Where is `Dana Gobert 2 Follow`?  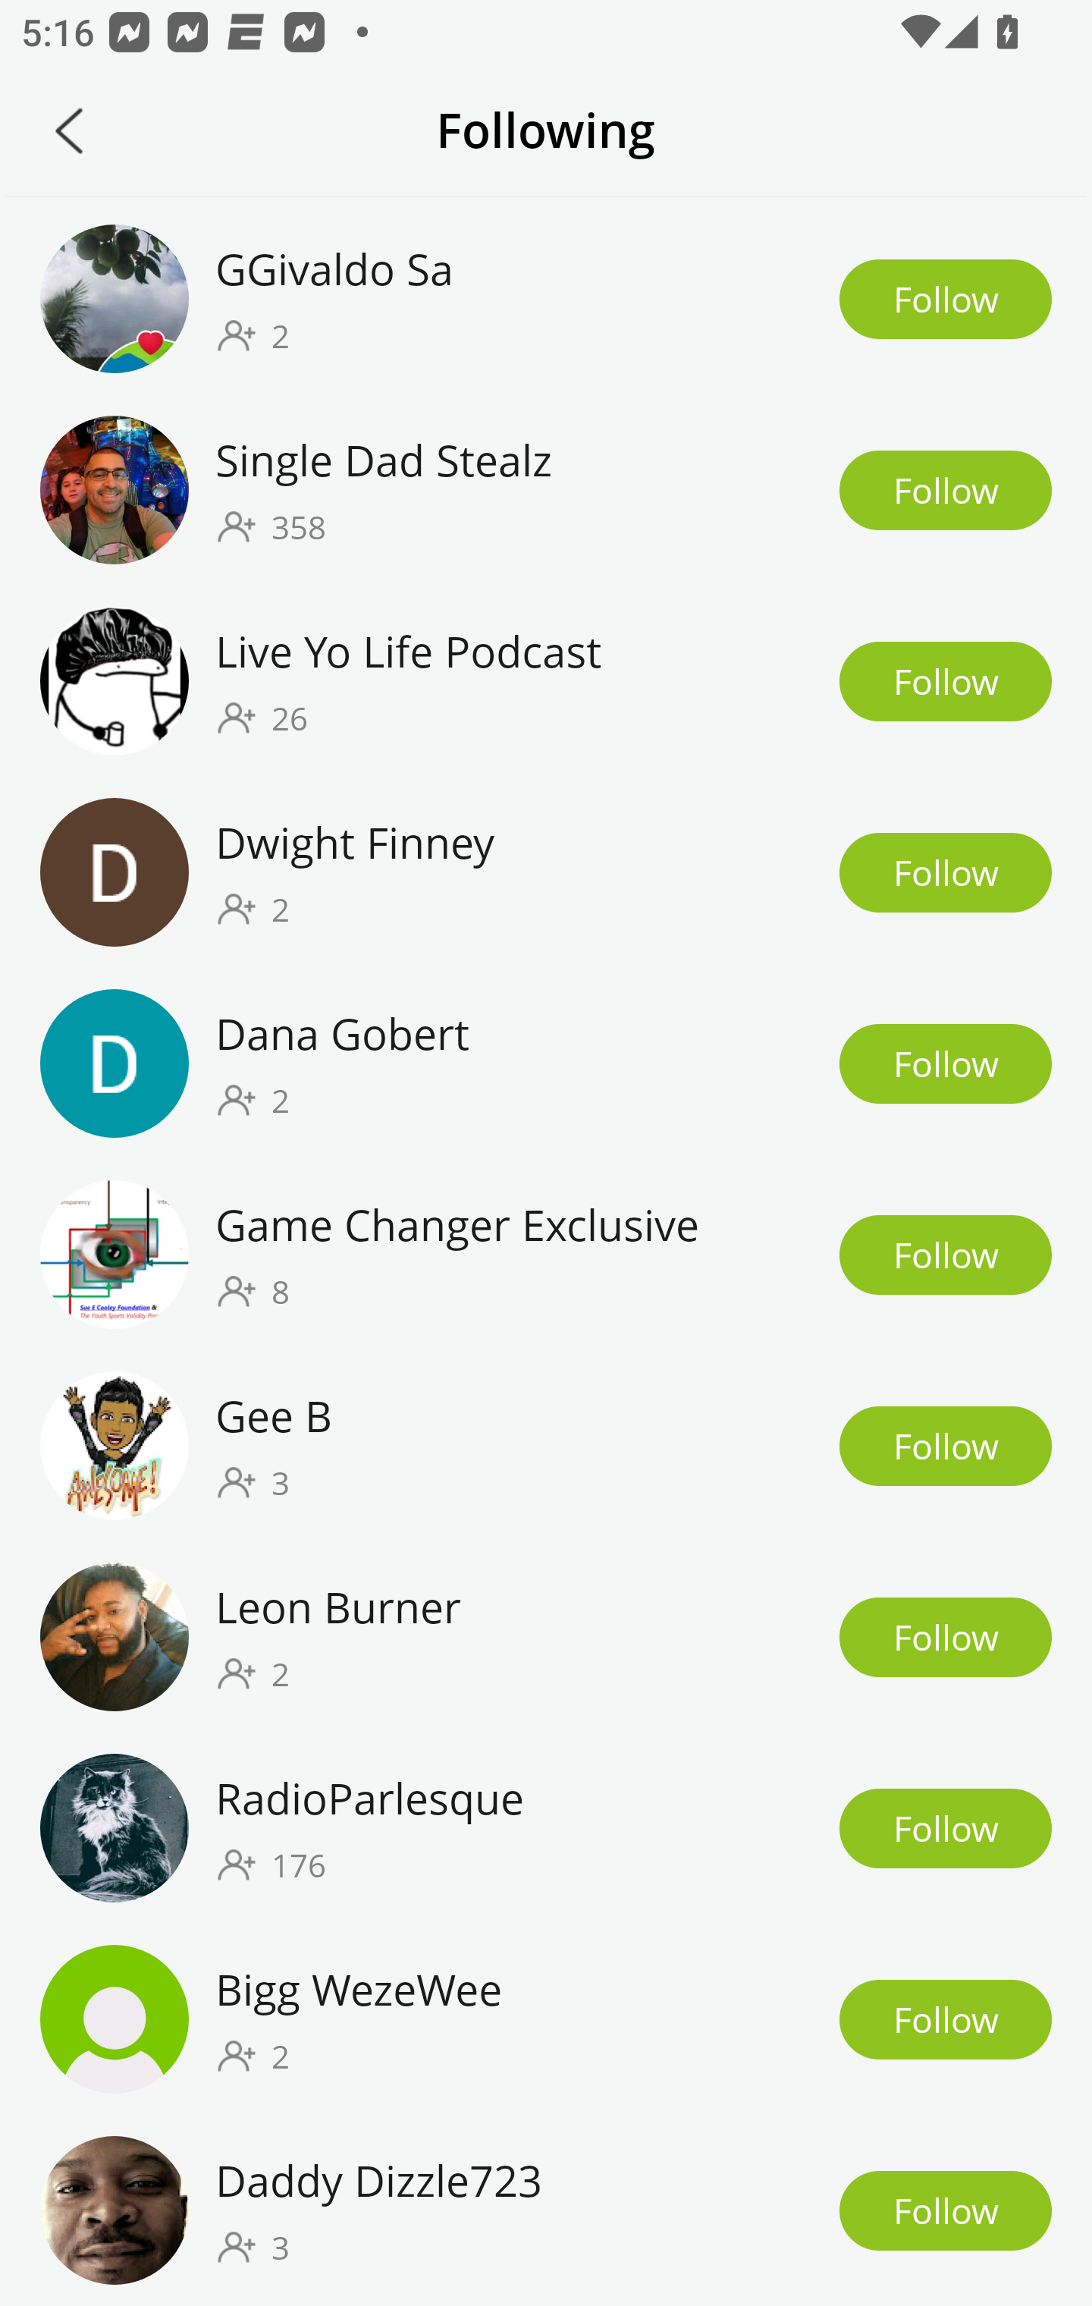 Dana Gobert 2 Follow is located at coordinates (546, 1063).